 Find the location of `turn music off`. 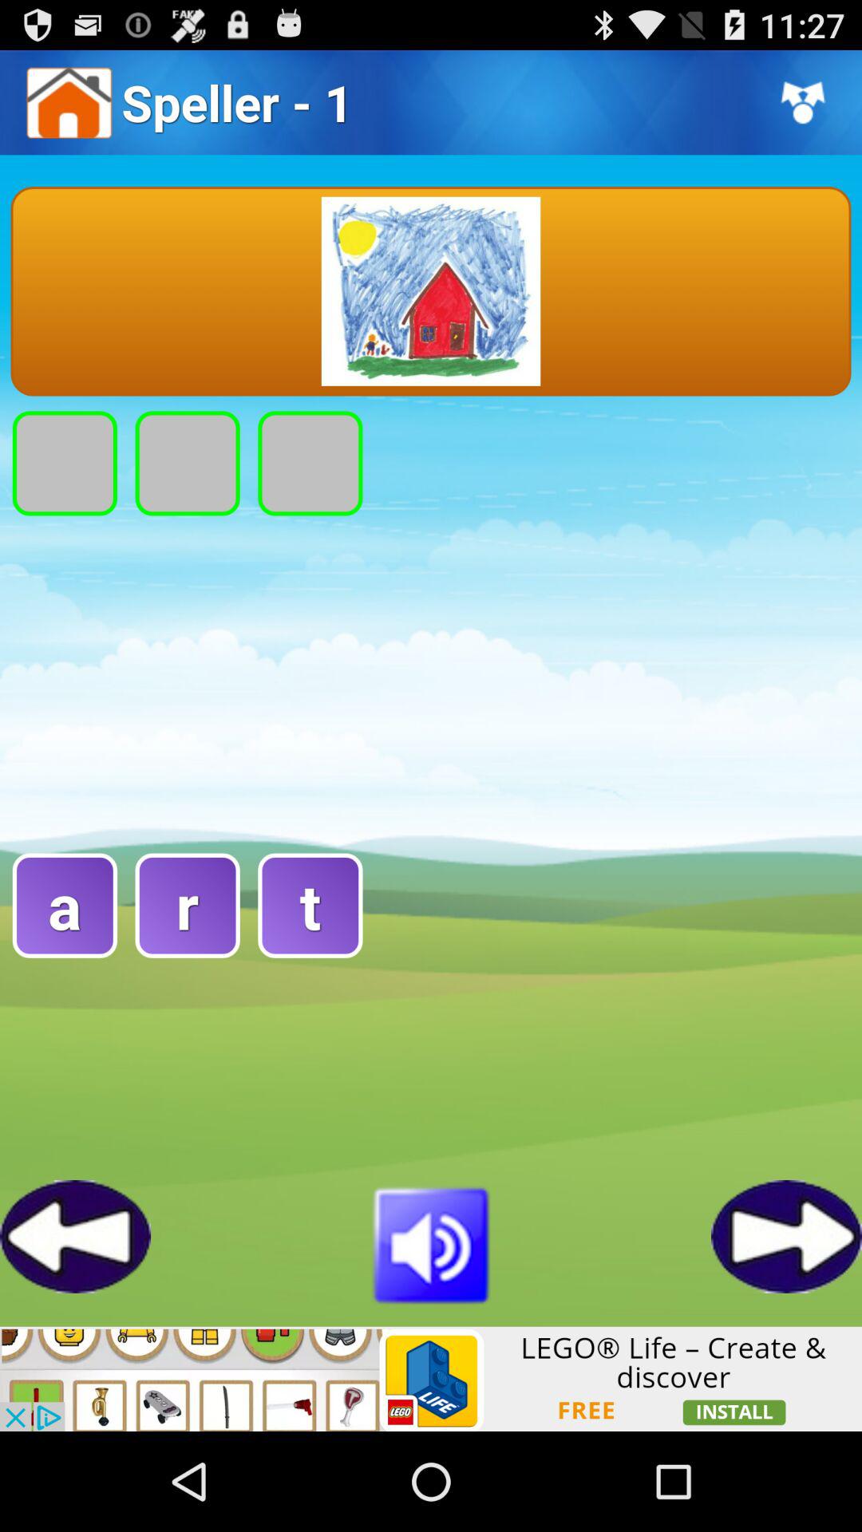

turn music off is located at coordinates (431, 1243).